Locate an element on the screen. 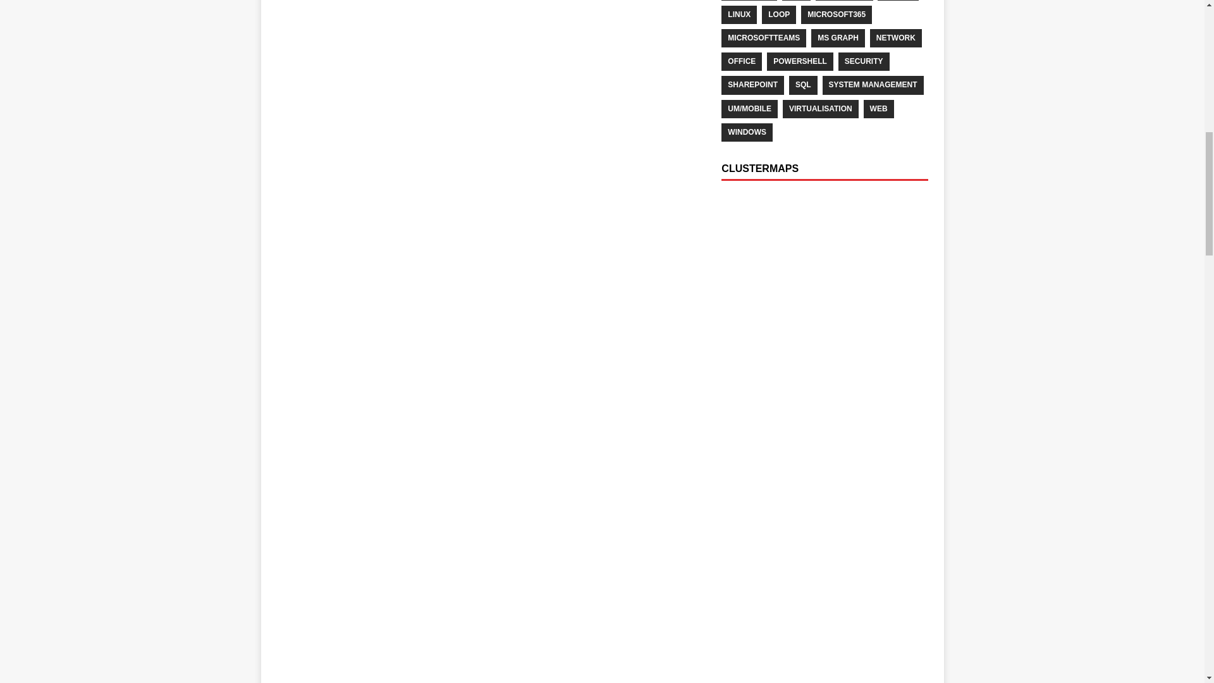 The image size is (1214, 683). Linux is located at coordinates (739, 14).